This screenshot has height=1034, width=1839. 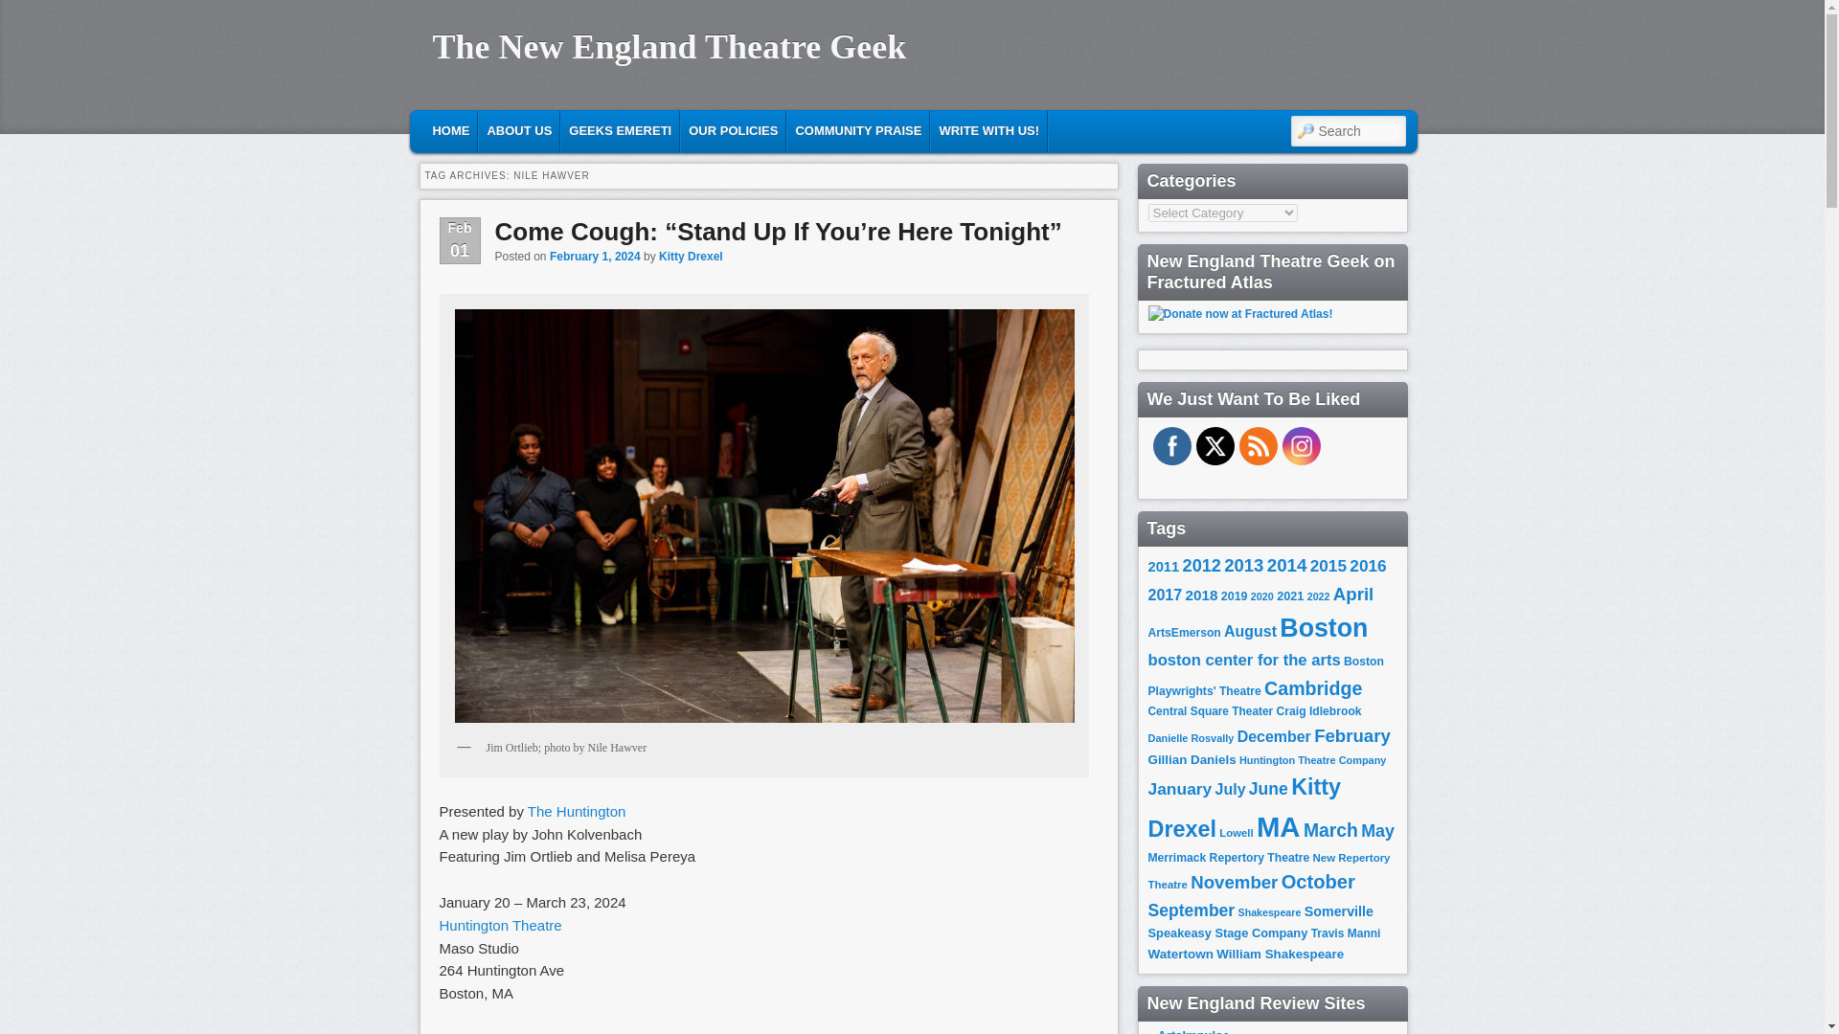 What do you see at coordinates (595, 257) in the screenshot?
I see `February 1, 2024` at bounding box center [595, 257].